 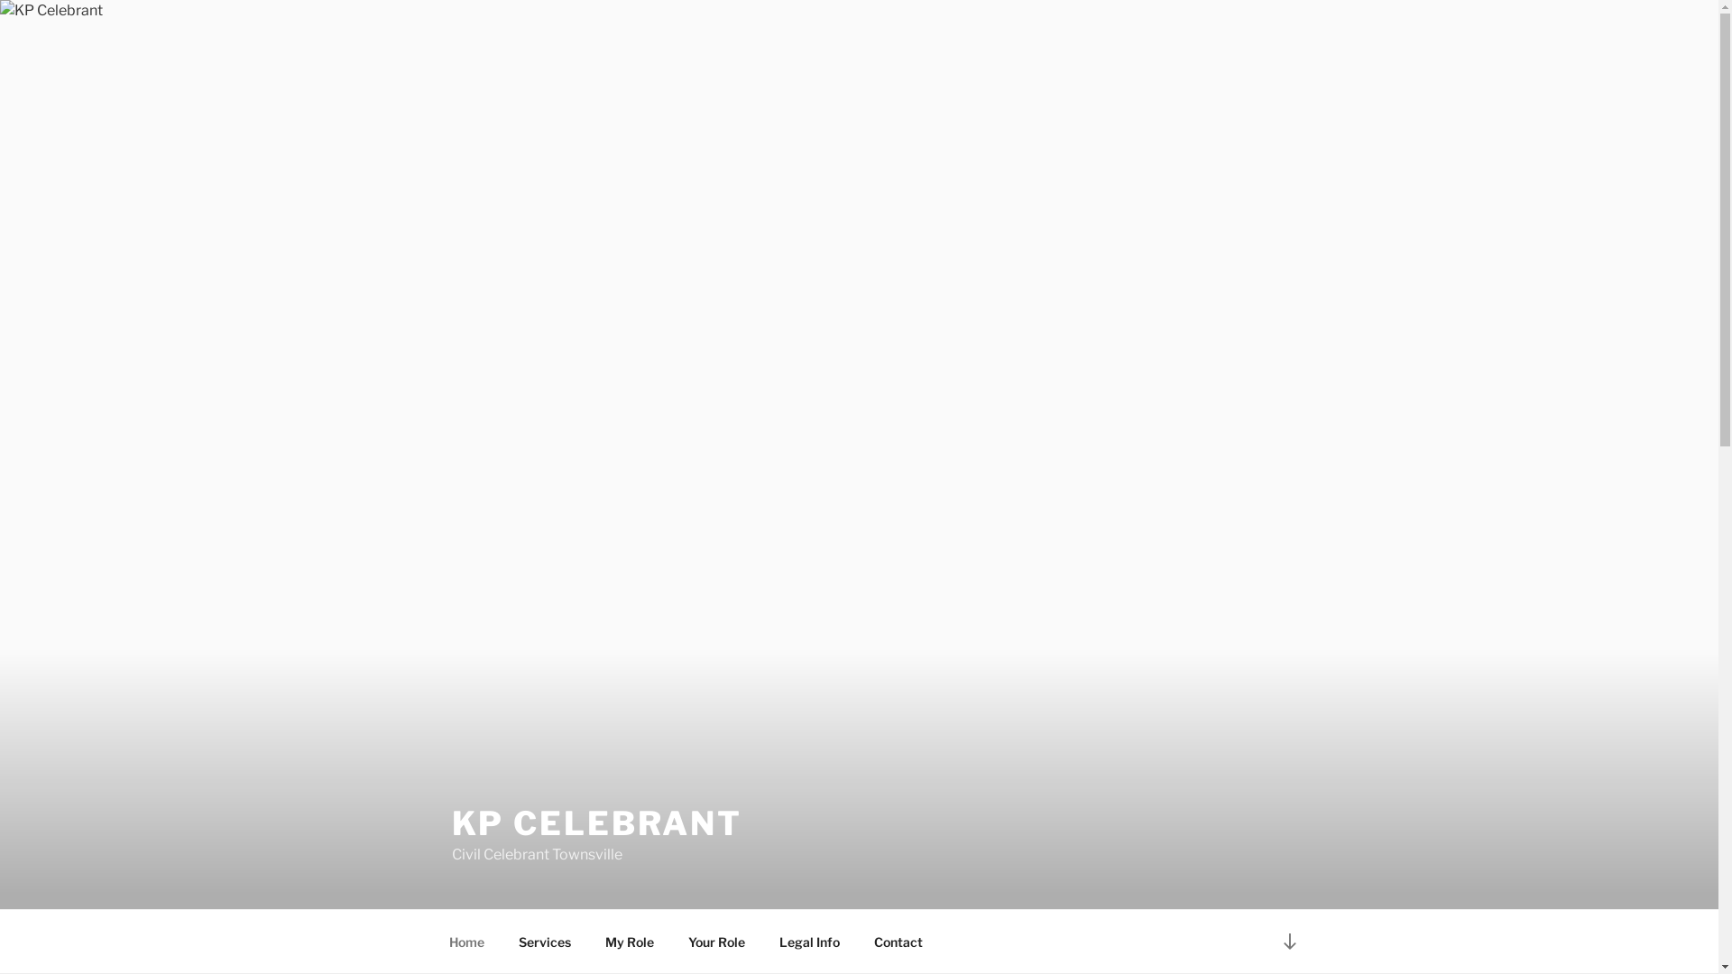 I want to click on KP CELEBRANT, so click(x=597, y=823).